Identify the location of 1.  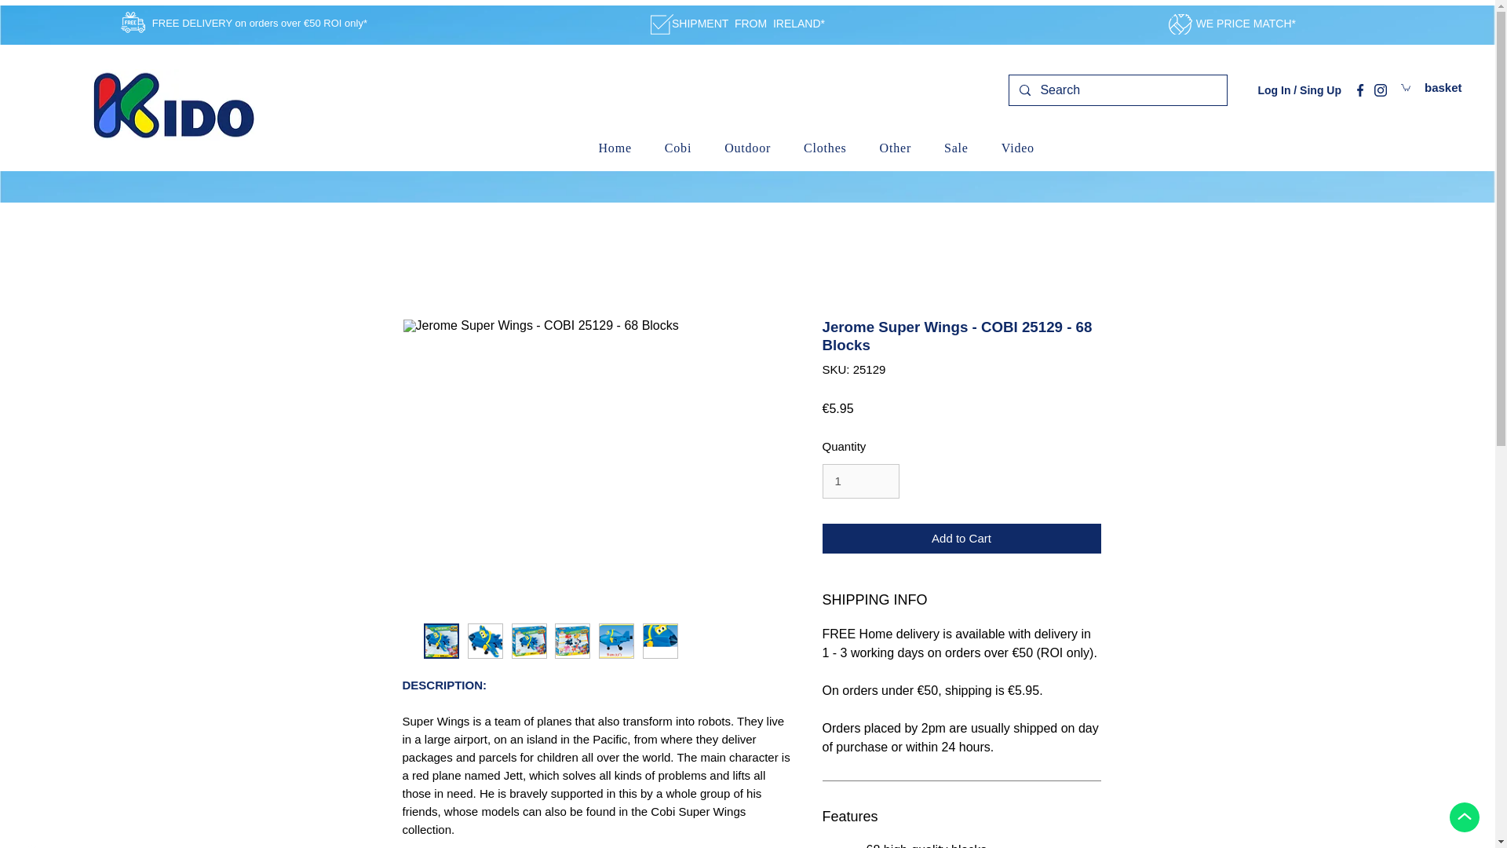
(863, 148).